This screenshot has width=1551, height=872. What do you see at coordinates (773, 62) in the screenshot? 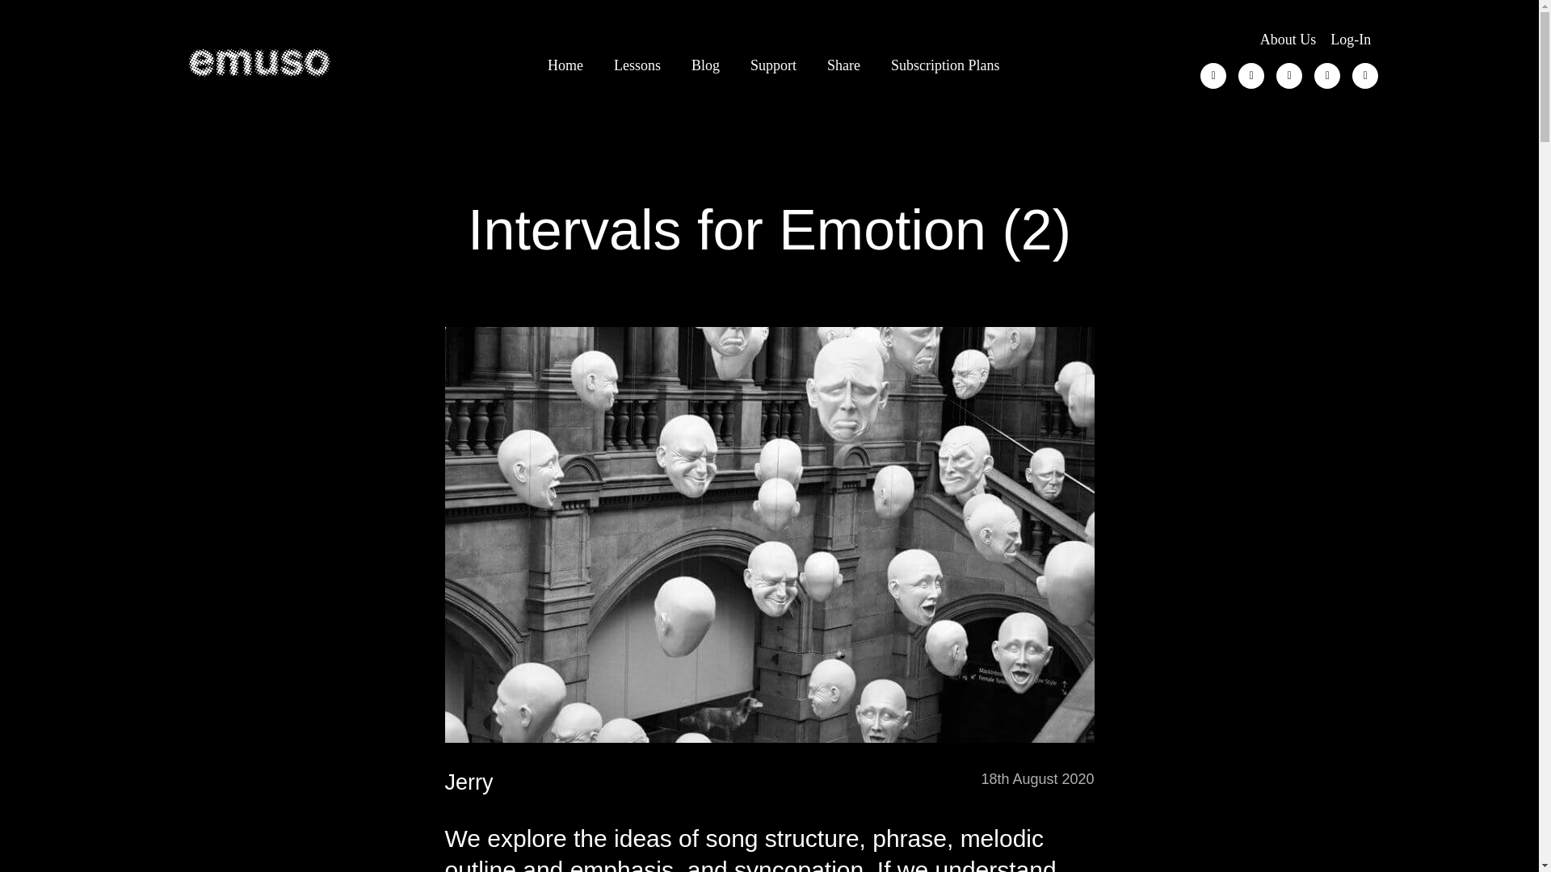
I see `Support` at bounding box center [773, 62].